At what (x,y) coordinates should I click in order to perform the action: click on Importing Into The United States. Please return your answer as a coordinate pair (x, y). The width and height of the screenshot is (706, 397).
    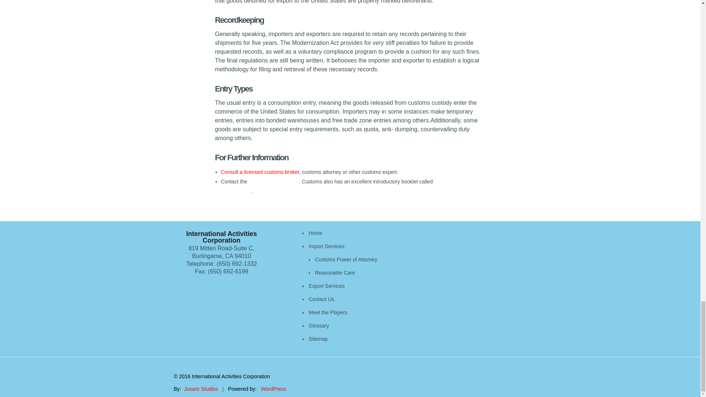
    Looking at the image, I should click on (348, 186).